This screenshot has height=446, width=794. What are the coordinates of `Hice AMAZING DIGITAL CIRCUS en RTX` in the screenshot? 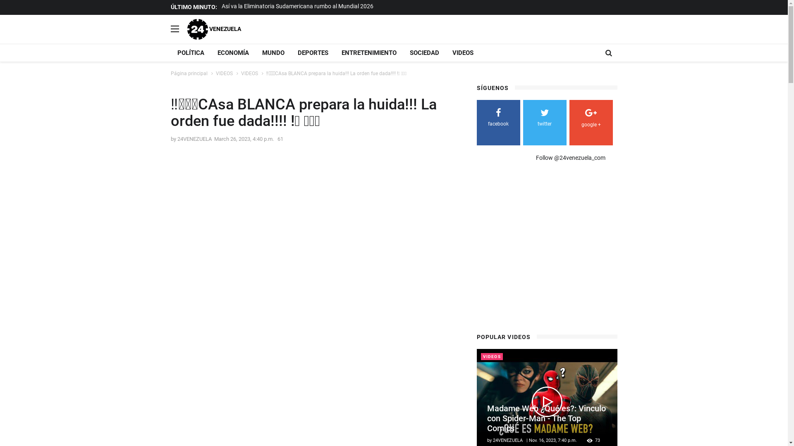 It's located at (272, 6).